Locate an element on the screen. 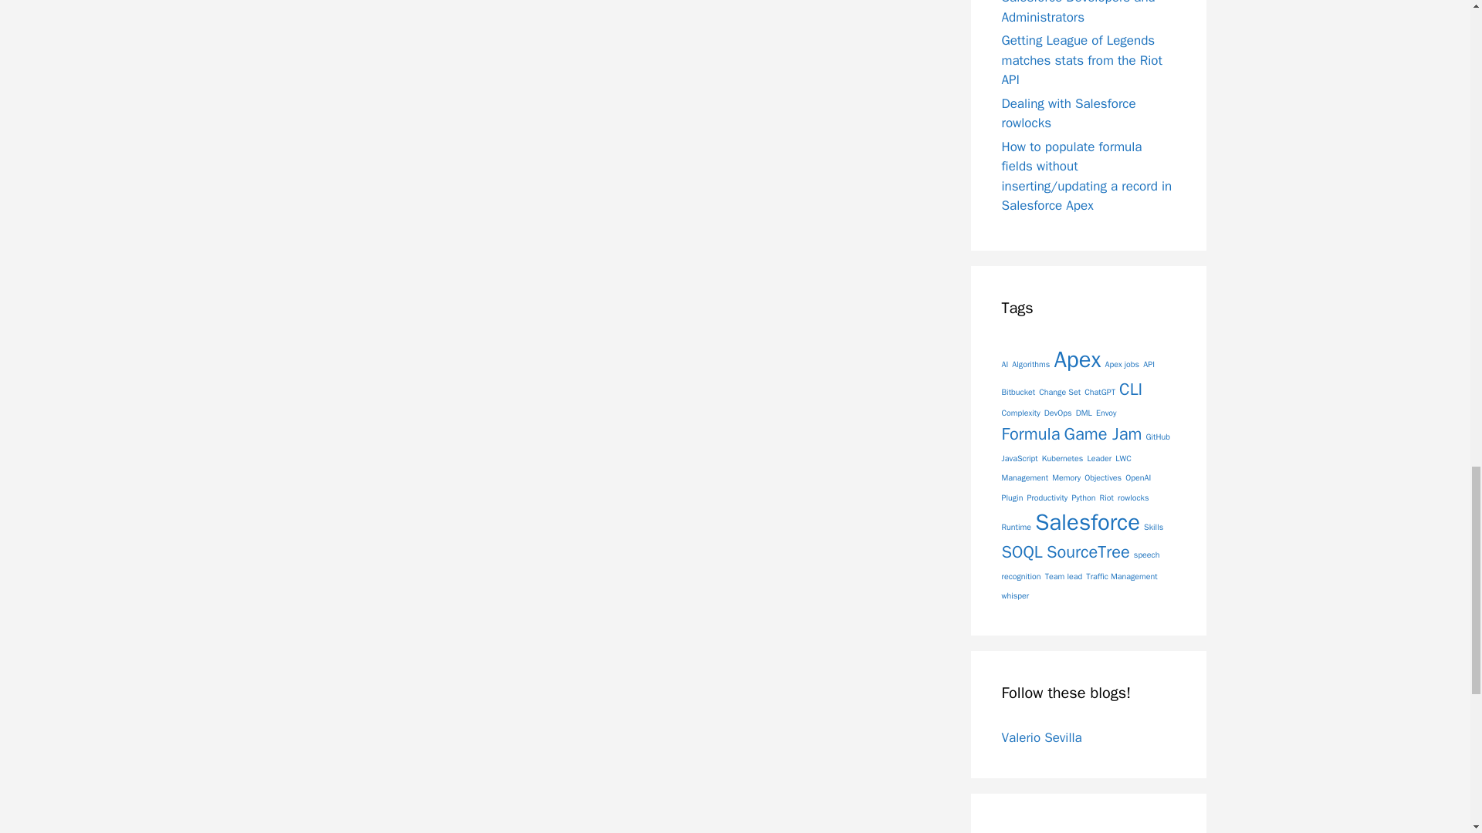 The image size is (1482, 833). Apex is located at coordinates (1078, 359).